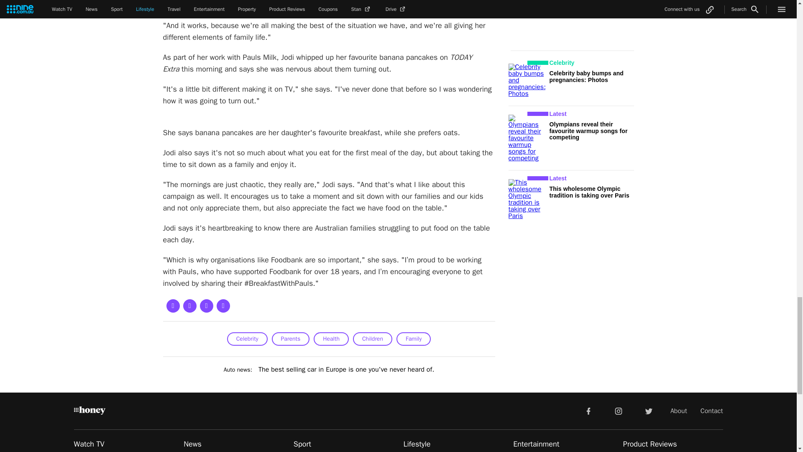  I want to click on Parents, so click(291, 339).